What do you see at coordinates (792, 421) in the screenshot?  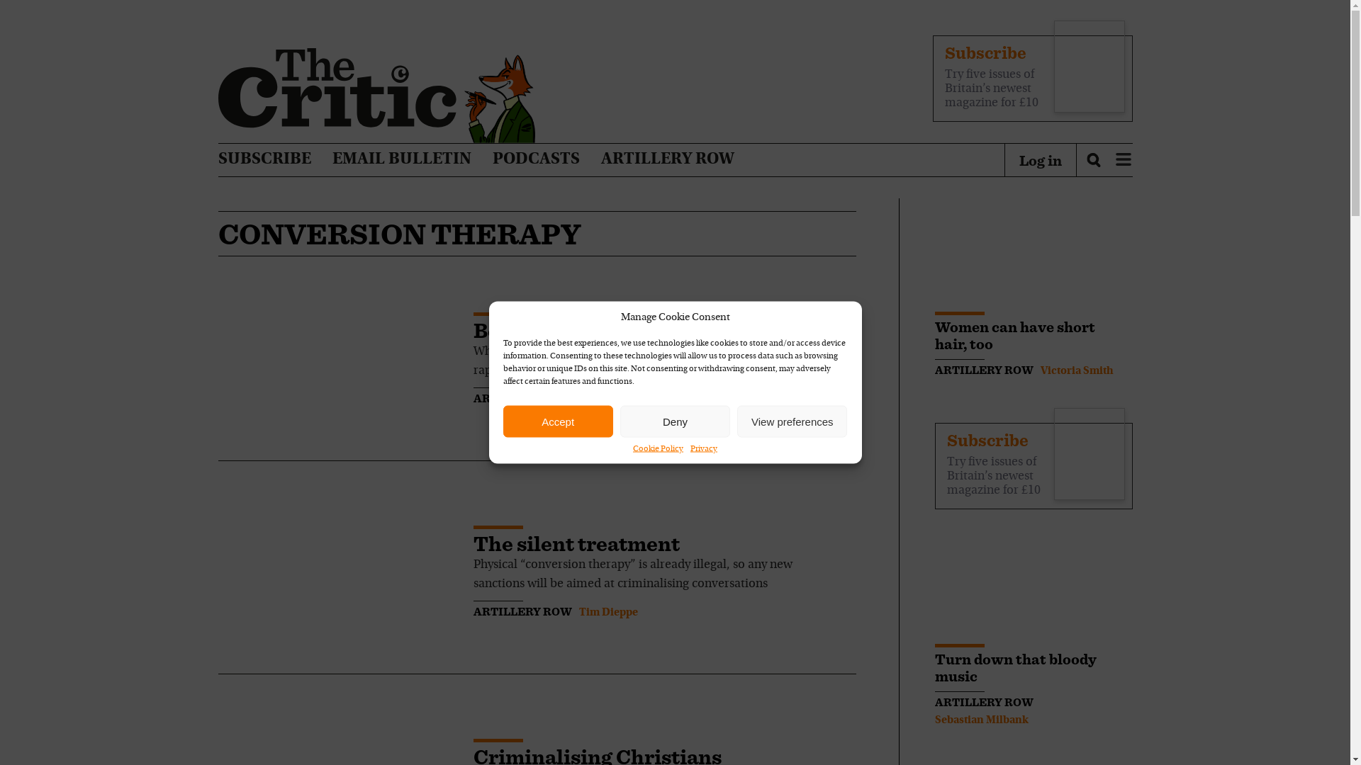 I see `View preferences` at bounding box center [792, 421].